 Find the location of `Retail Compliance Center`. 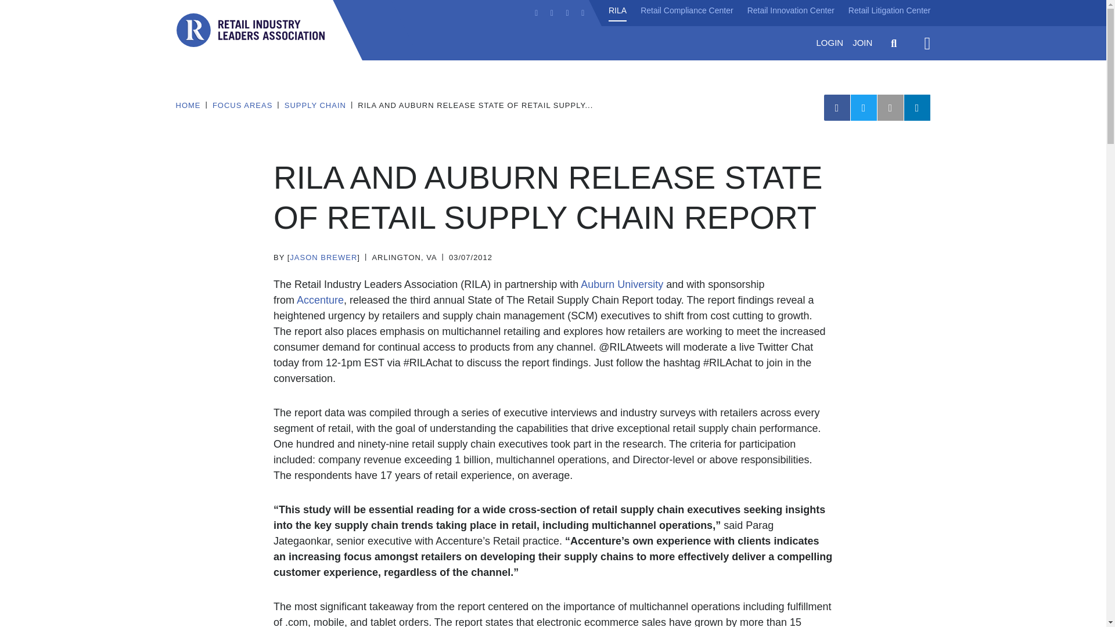

Retail Compliance Center is located at coordinates (686, 10).